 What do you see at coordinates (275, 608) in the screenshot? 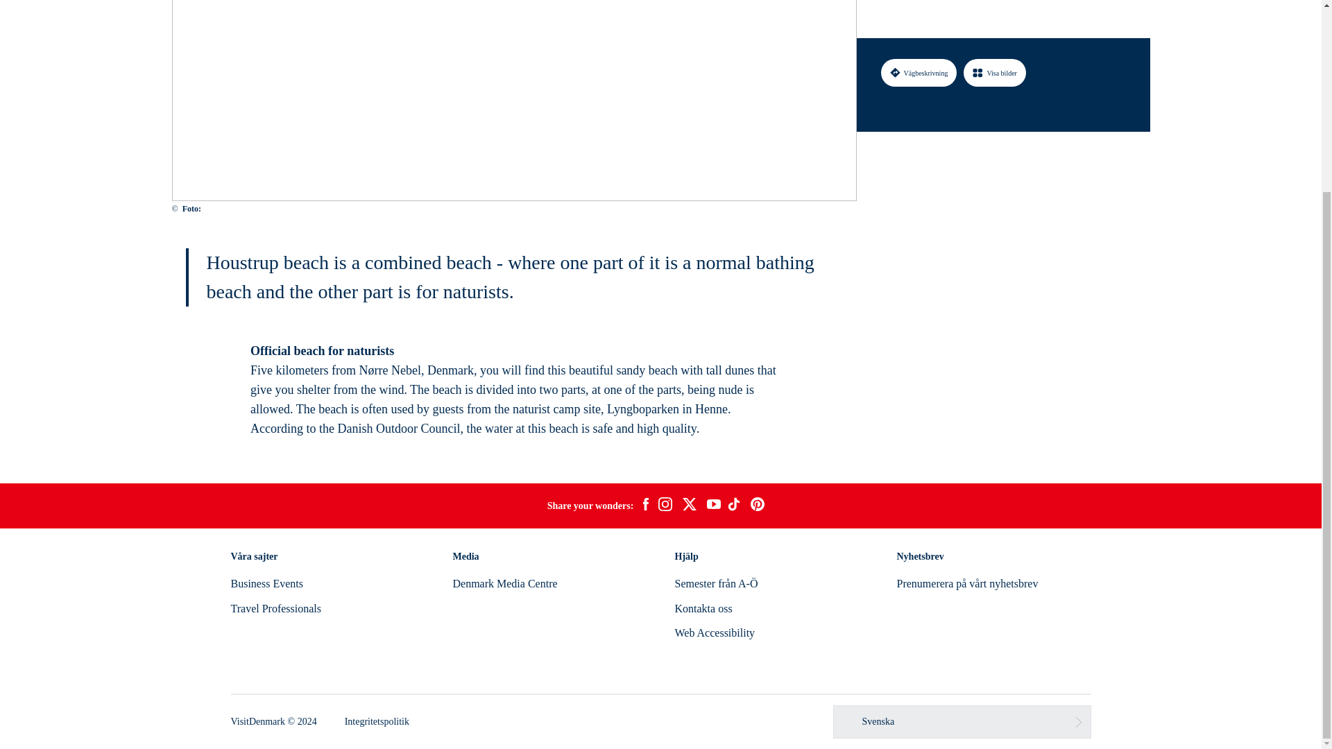
I see `Travel Professionals` at bounding box center [275, 608].